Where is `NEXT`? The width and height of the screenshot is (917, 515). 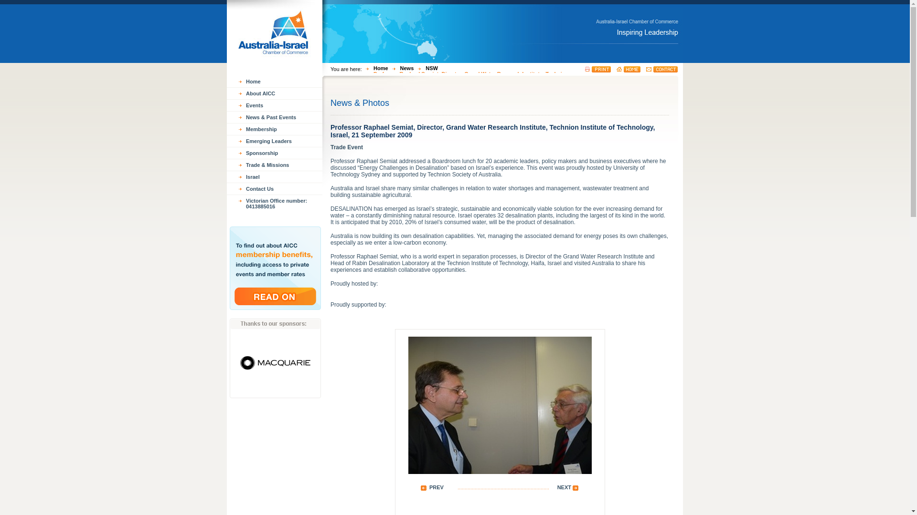 NEXT is located at coordinates (570, 490).